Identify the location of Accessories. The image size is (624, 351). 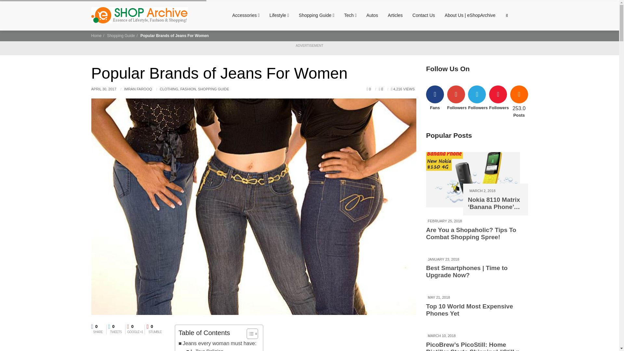
(116, 330).